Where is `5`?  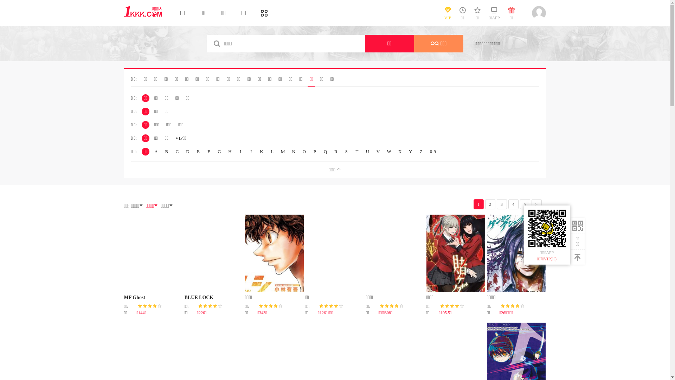 5 is located at coordinates (525, 204).